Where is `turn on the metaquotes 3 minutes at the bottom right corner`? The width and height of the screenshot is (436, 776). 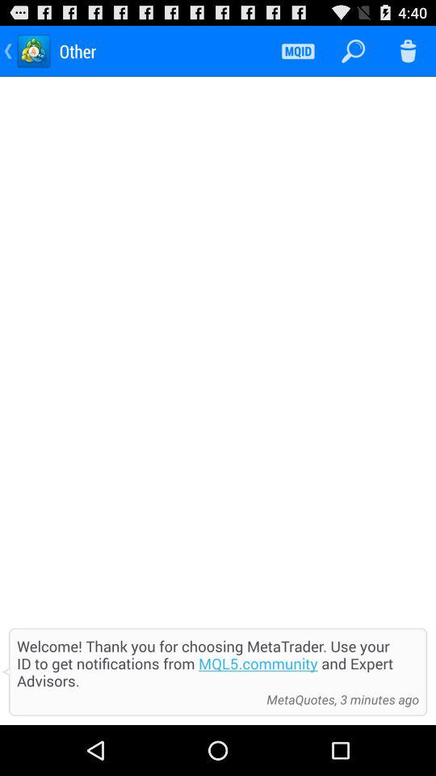
turn on the metaquotes 3 minutes at the bottom right corner is located at coordinates (338, 699).